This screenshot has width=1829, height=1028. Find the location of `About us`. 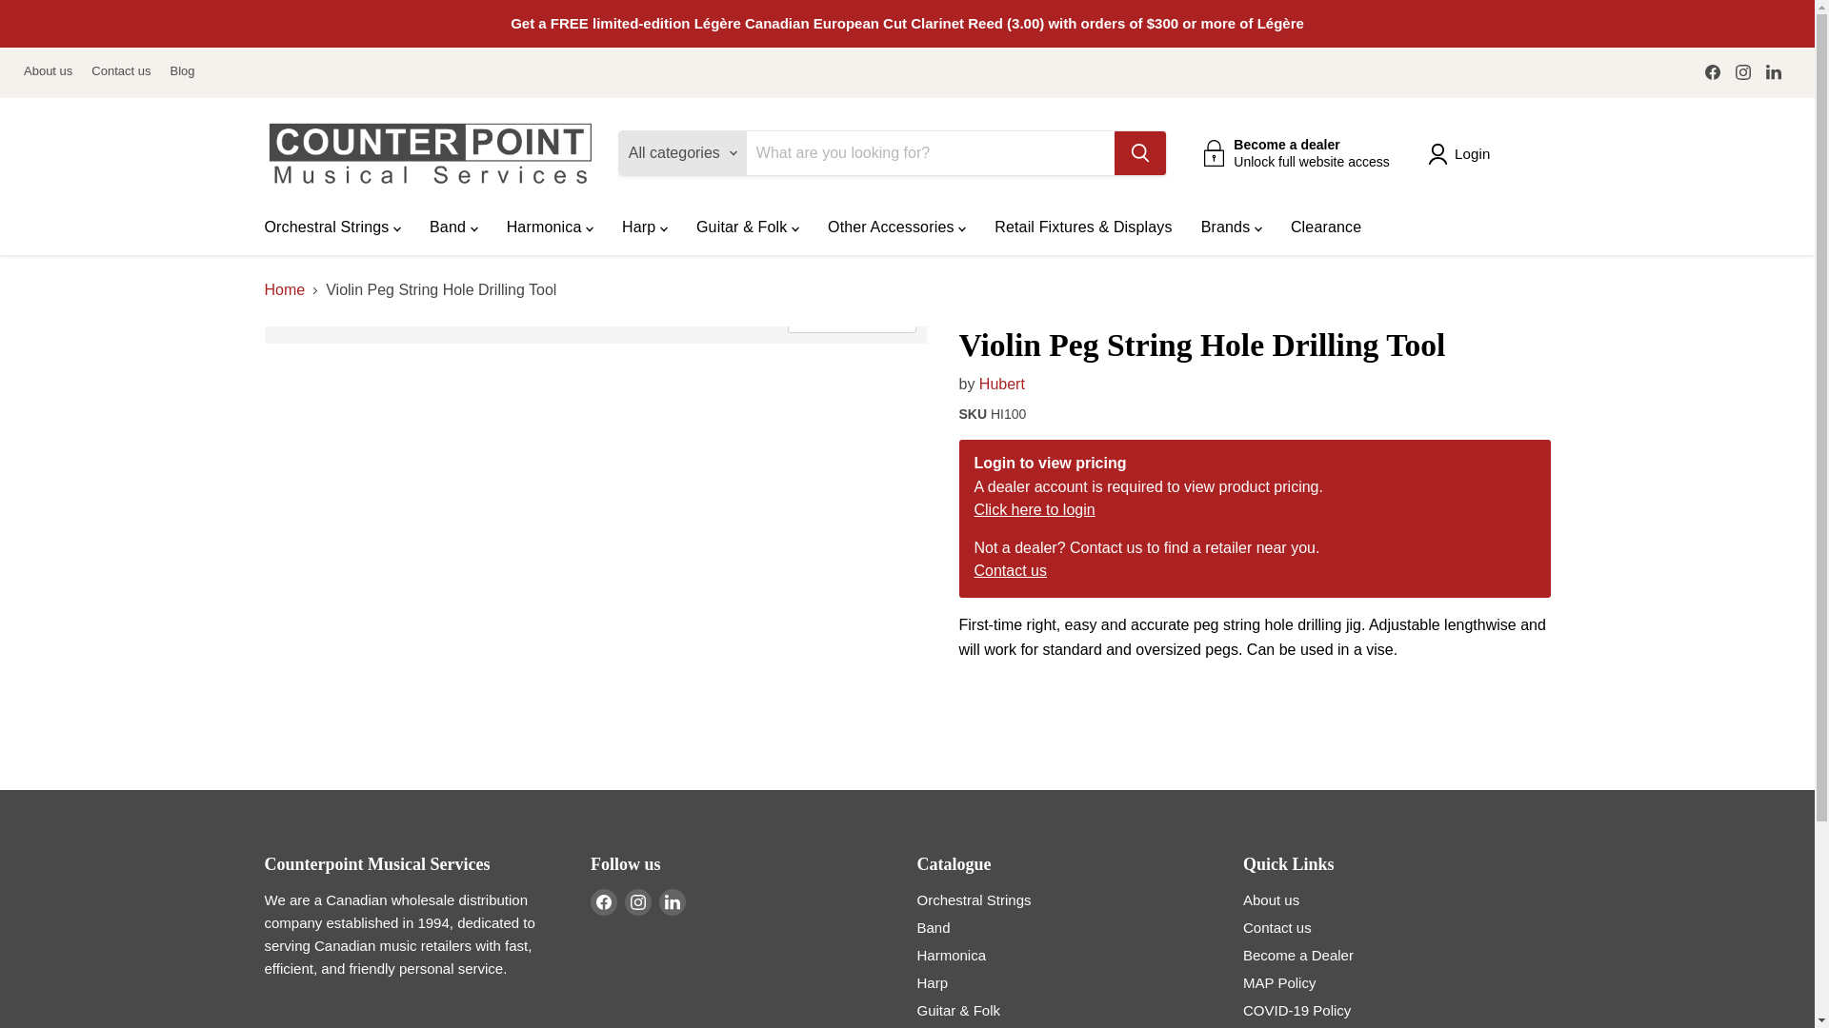

About us is located at coordinates (48, 72).